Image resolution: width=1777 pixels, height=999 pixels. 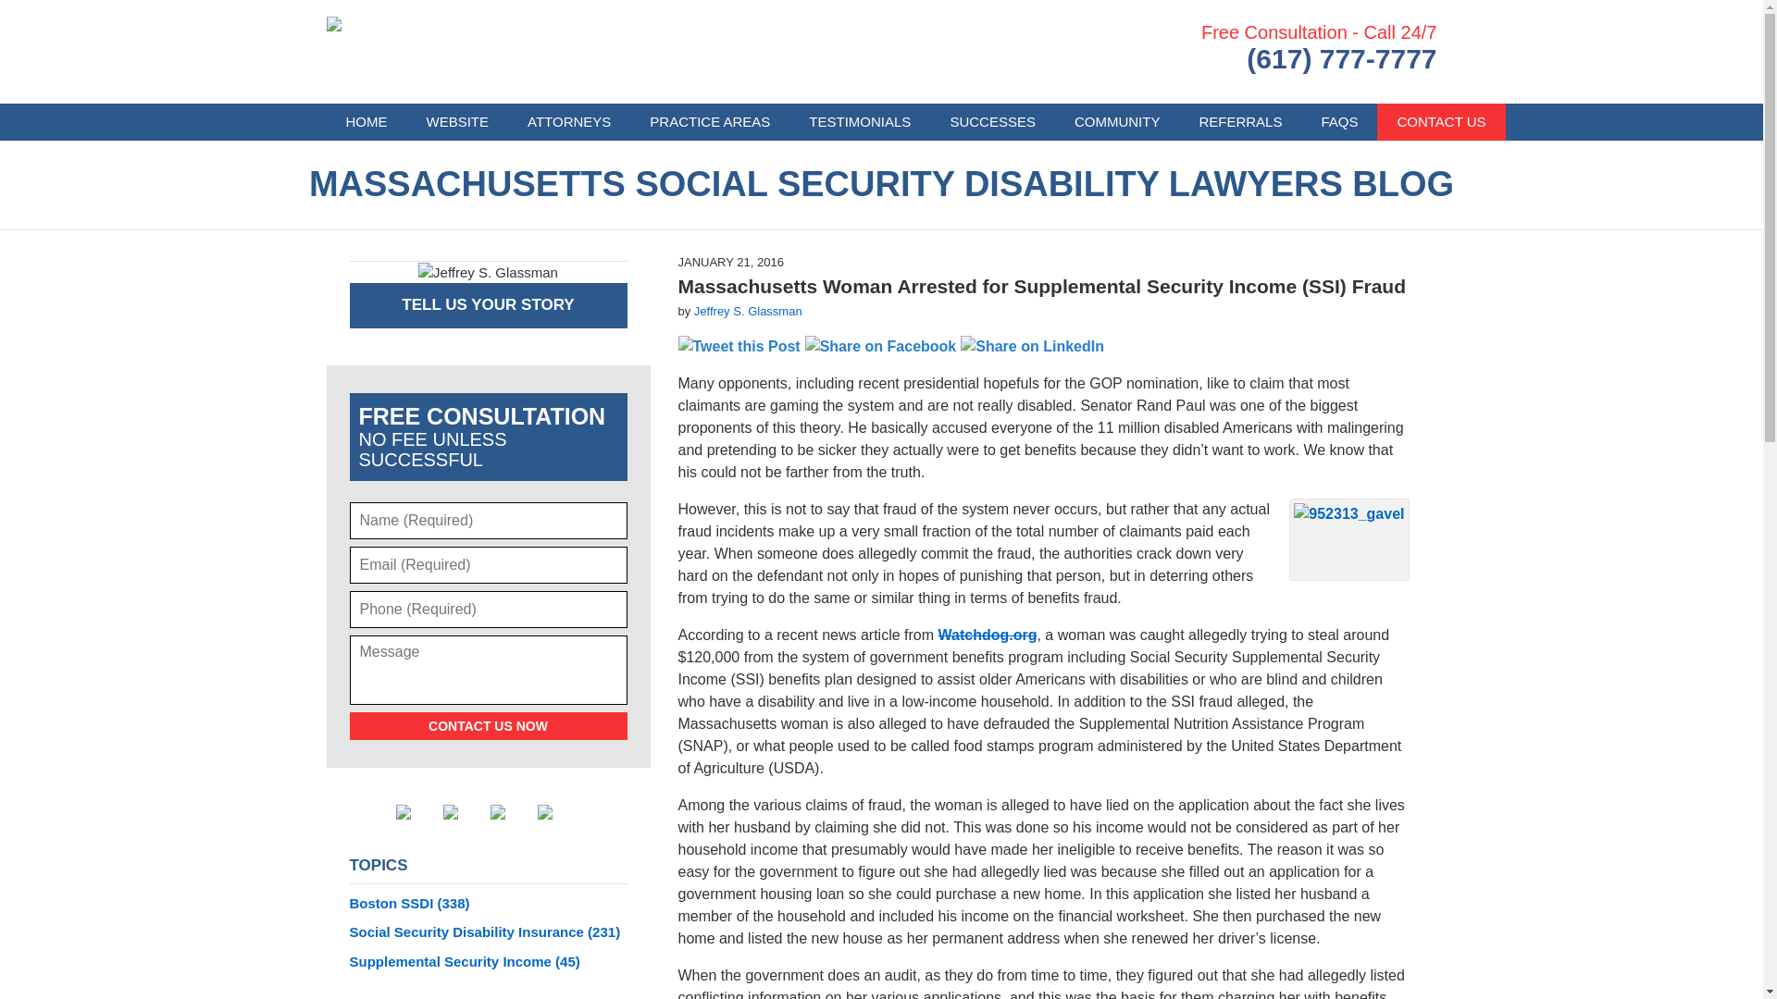 What do you see at coordinates (992, 122) in the screenshot?
I see `SUCCESSES` at bounding box center [992, 122].